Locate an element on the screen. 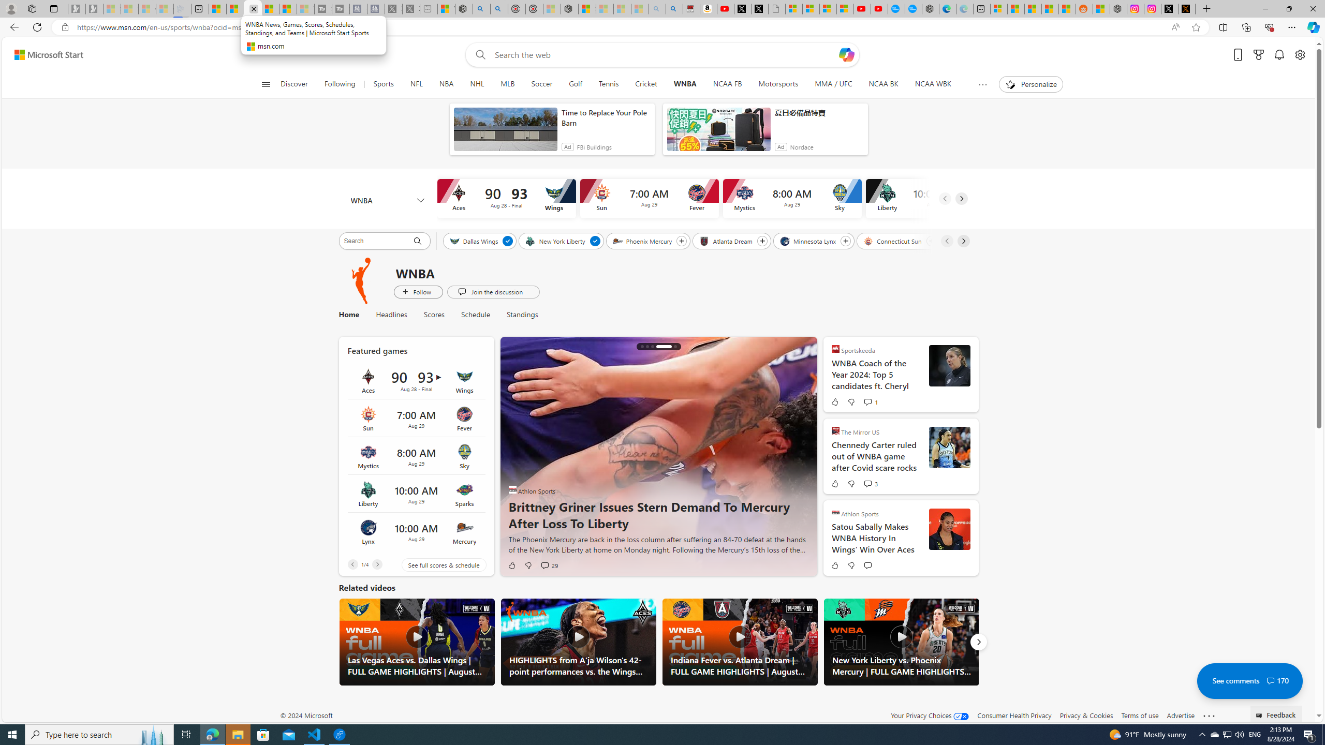 Image resolution: width=1325 pixels, height=745 pixels. WNBA is located at coordinates (685, 84).